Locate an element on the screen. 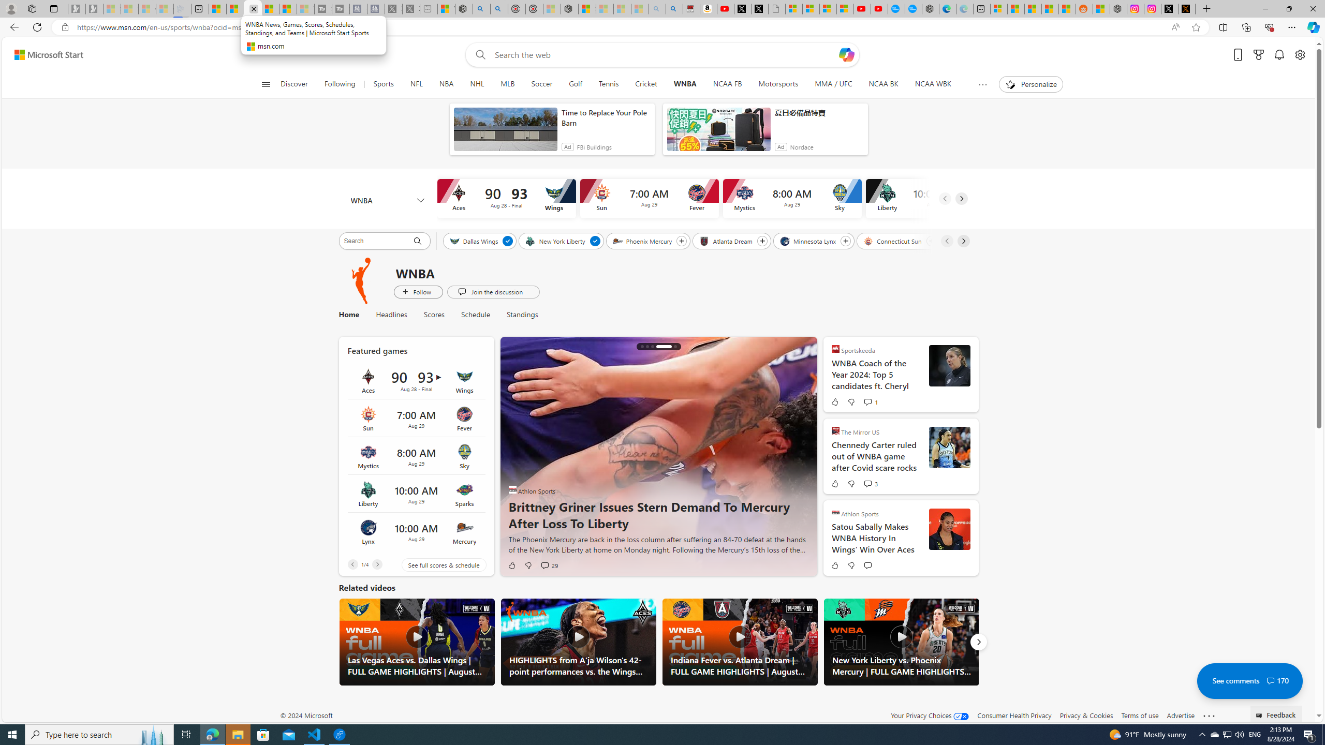 Image resolution: width=1325 pixels, height=745 pixels. WNBA is located at coordinates (685, 84).